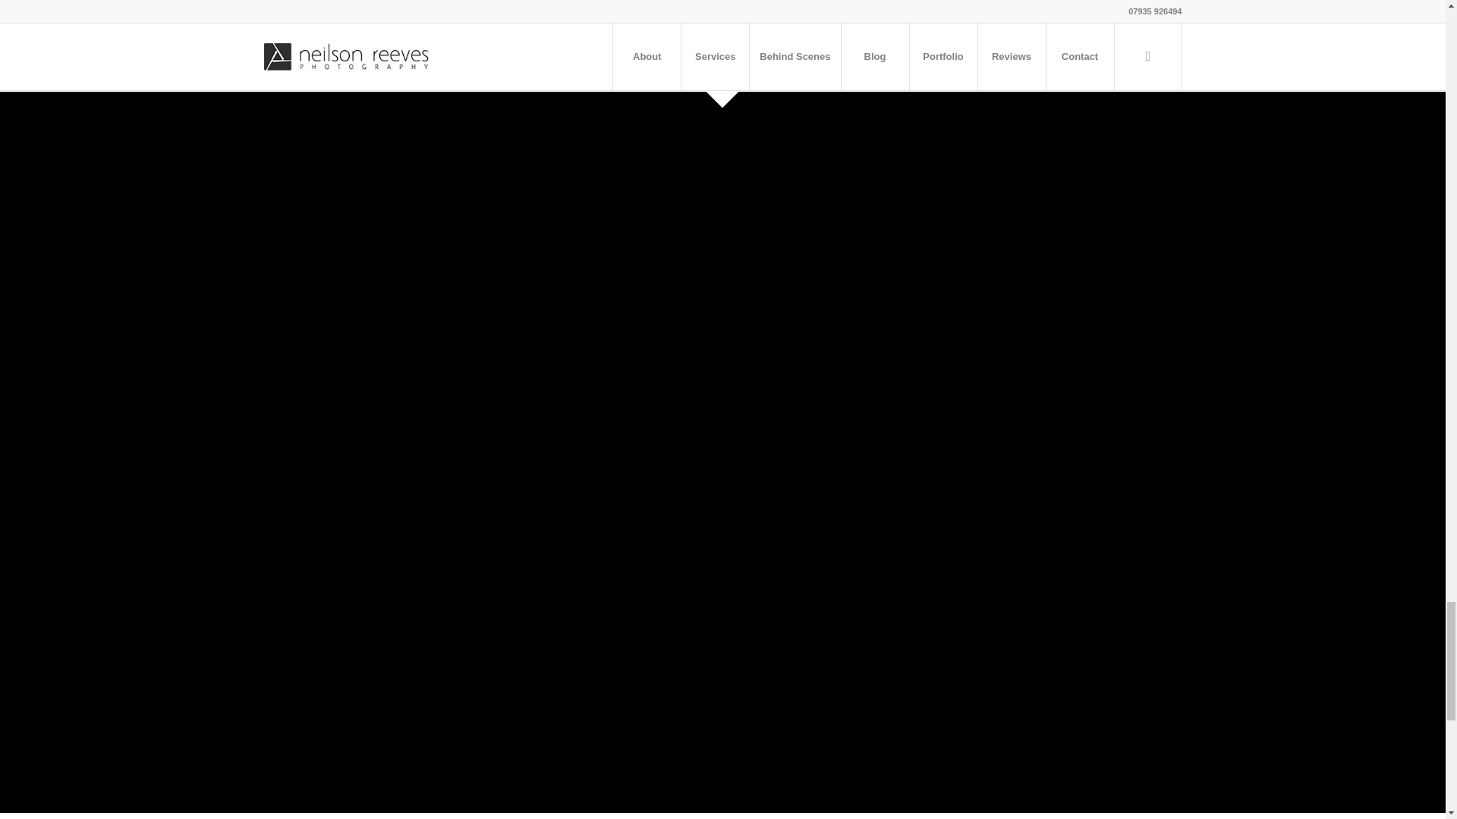 Image resolution: width=1457 pixels, height=819 pixels. I want to click on Contact me, so click(298, 15).